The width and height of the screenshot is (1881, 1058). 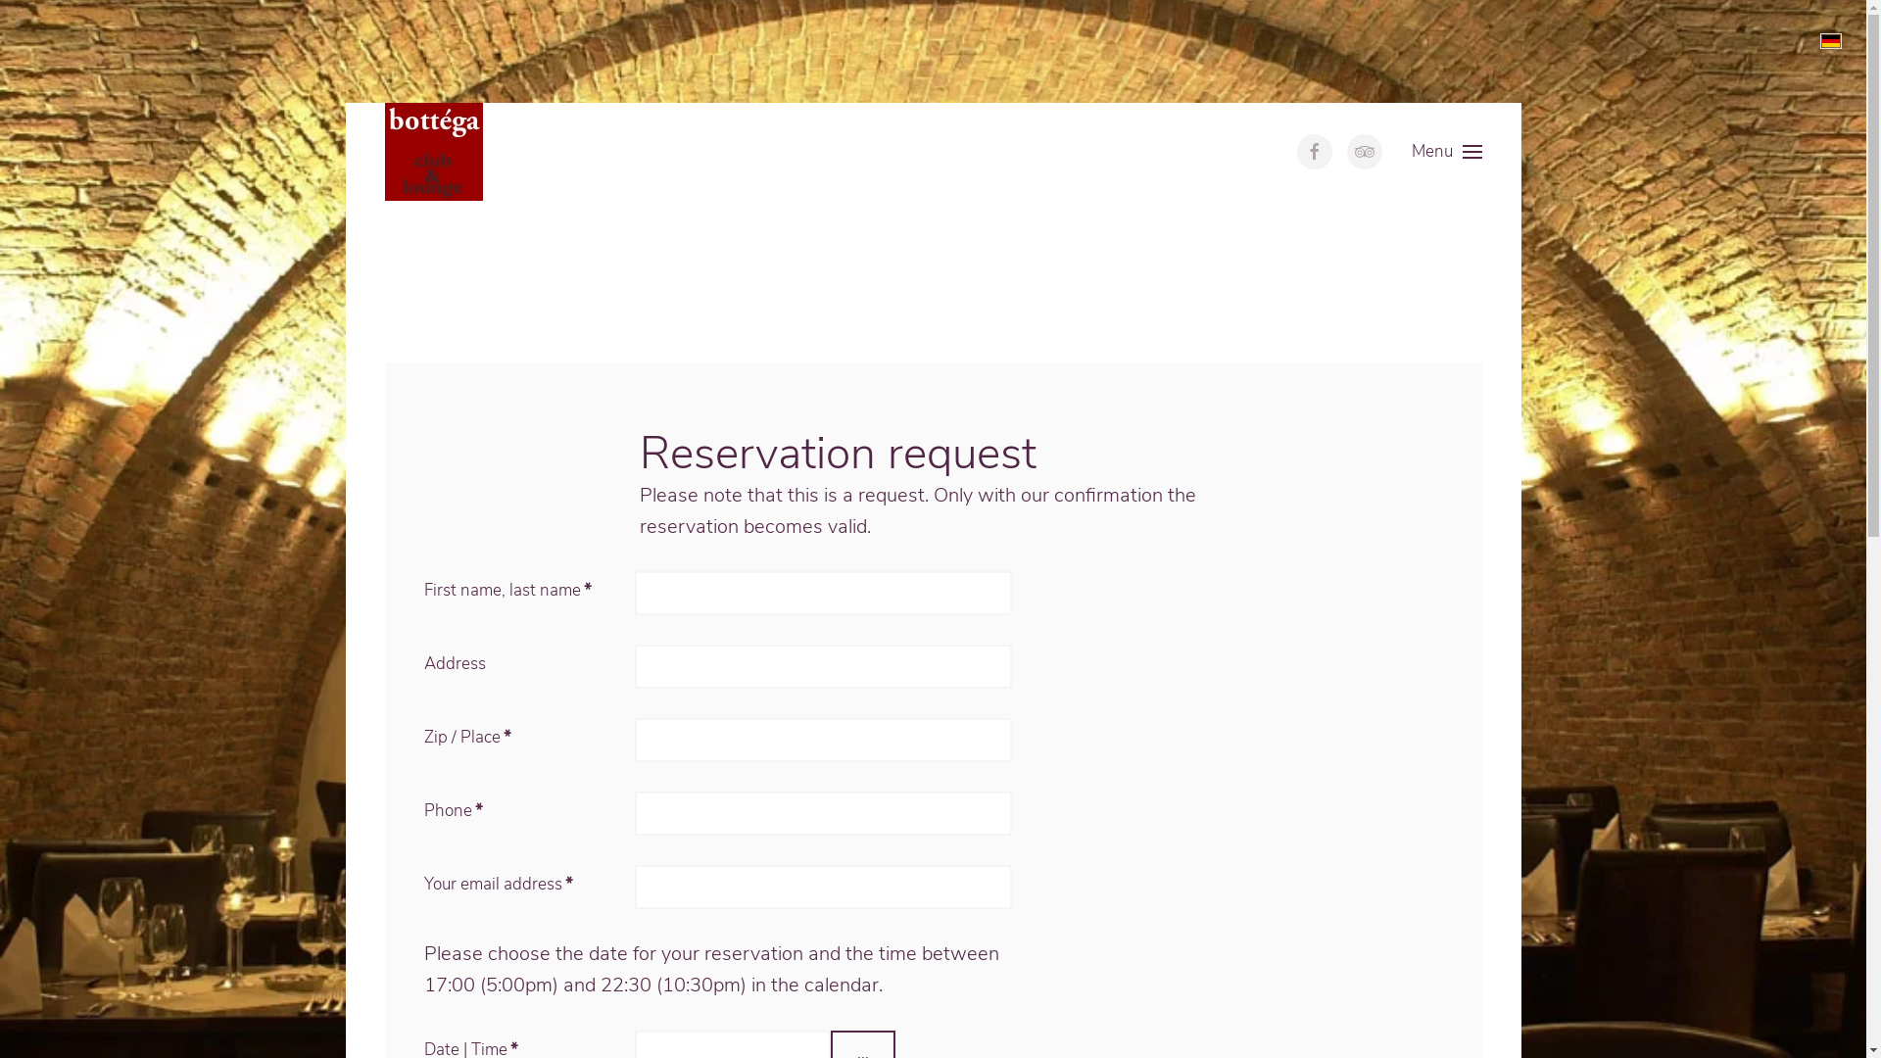 I want to click on Deutsch, so click(x=1831, y=41).